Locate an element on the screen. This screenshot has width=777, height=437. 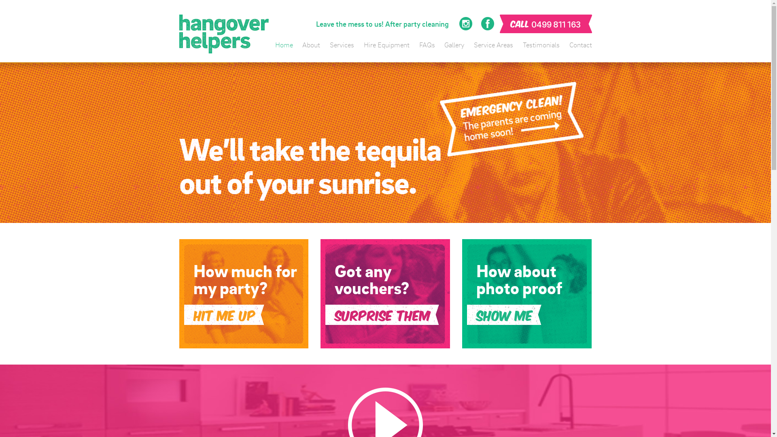
Service Areas is located at coordinates (494, 45).